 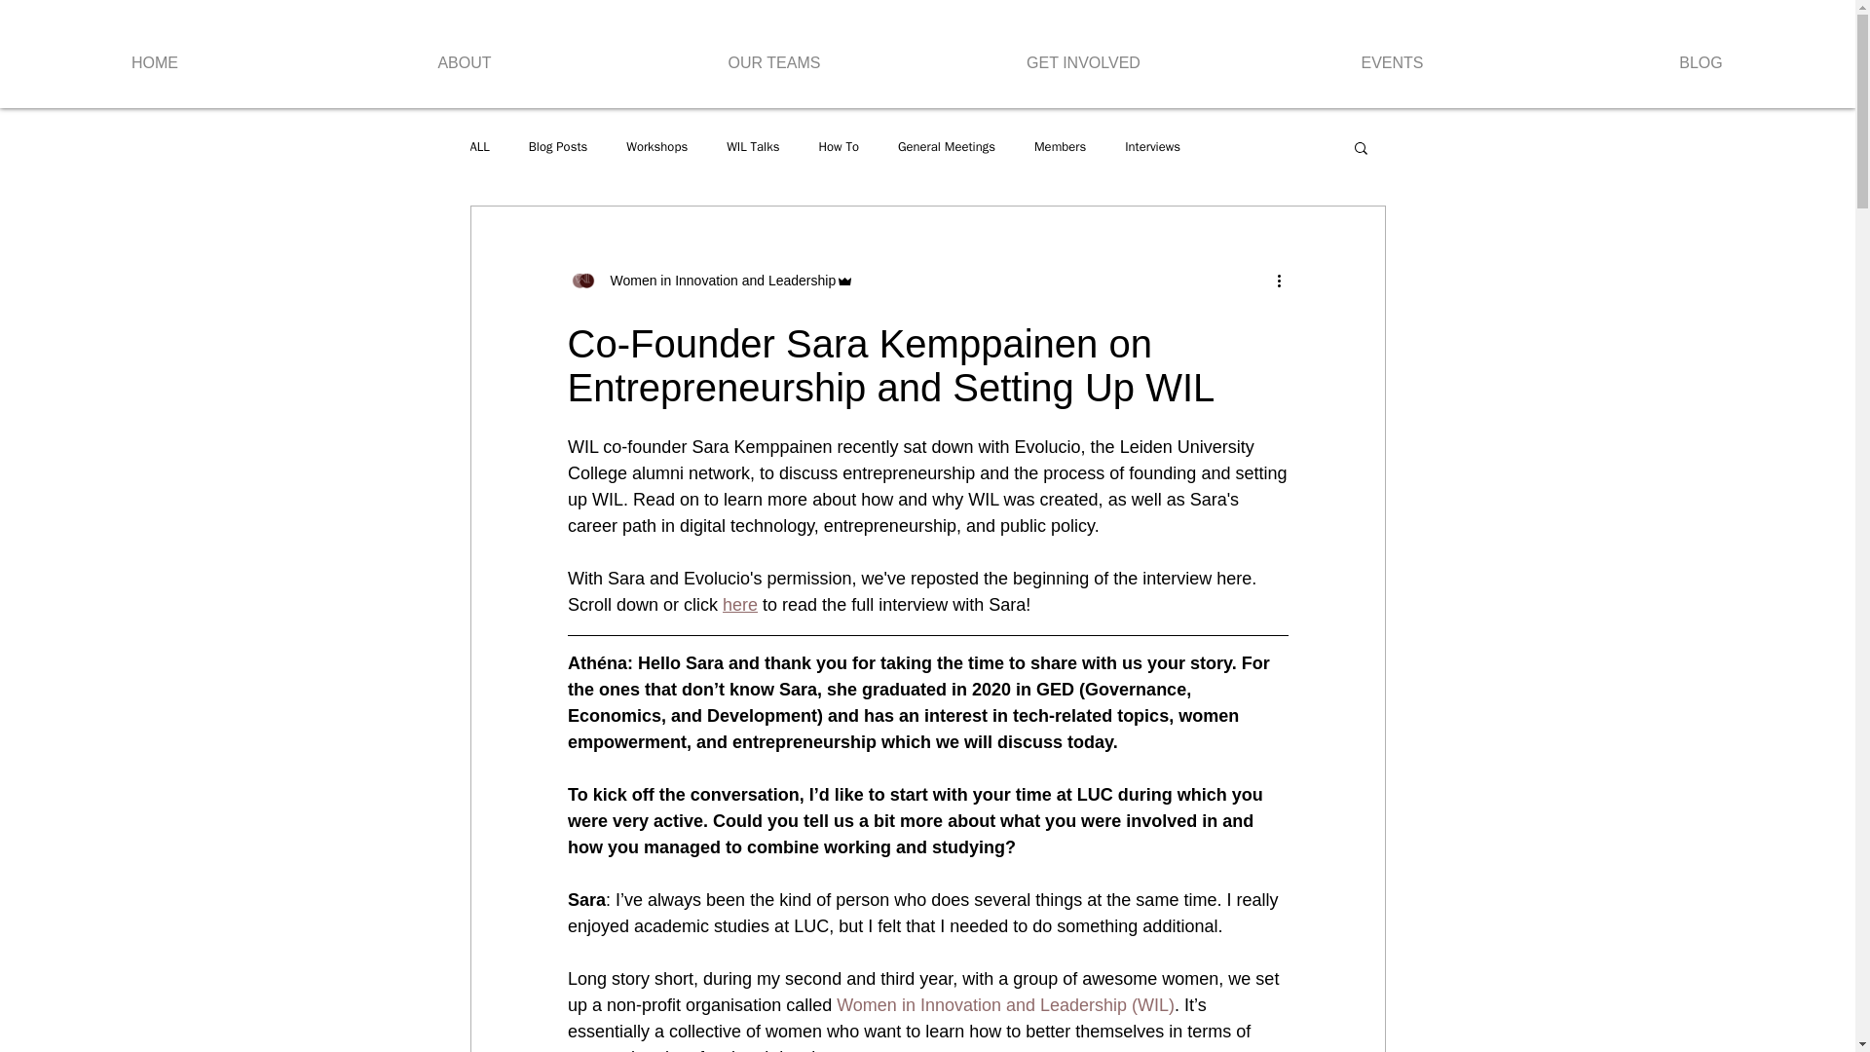 What do you see at coordinates (656, 146) in the screenshot?
I see `Workshops` at bounding box center [656, 146].